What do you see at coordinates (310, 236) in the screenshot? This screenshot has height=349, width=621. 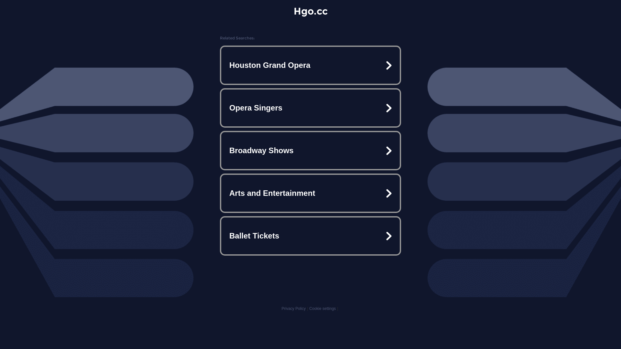 I see `Ballet Tickets` at bounding box center [310, 236].